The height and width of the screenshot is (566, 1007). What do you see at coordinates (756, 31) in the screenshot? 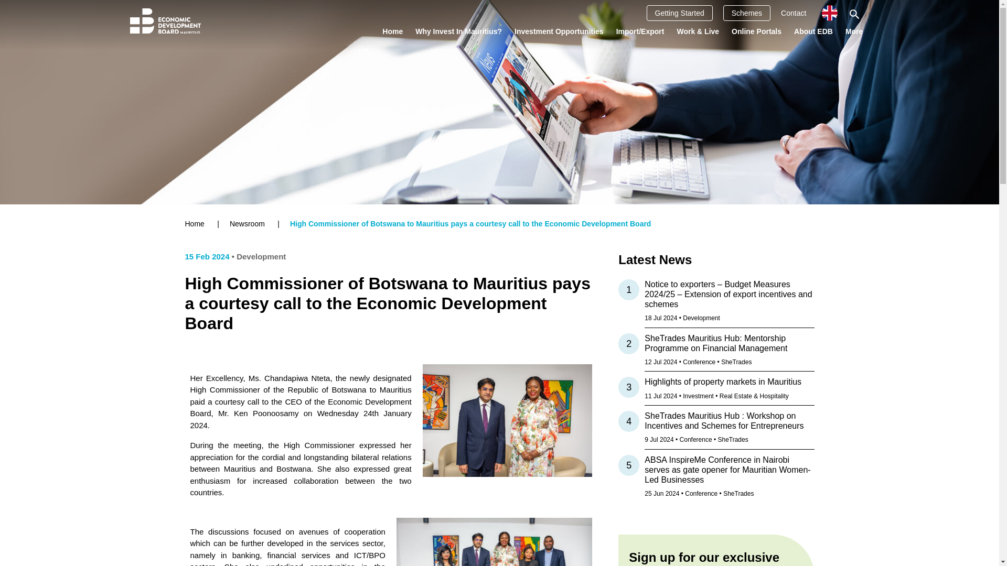
I see `Online Portals` at bounding box center [756, 31].